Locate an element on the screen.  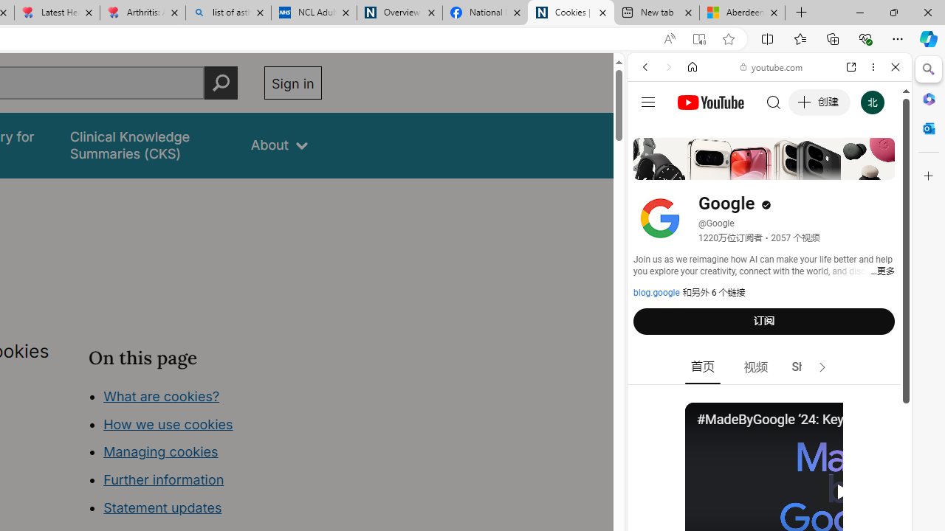
Close Outlook pane is located at coordinates (929, 128).